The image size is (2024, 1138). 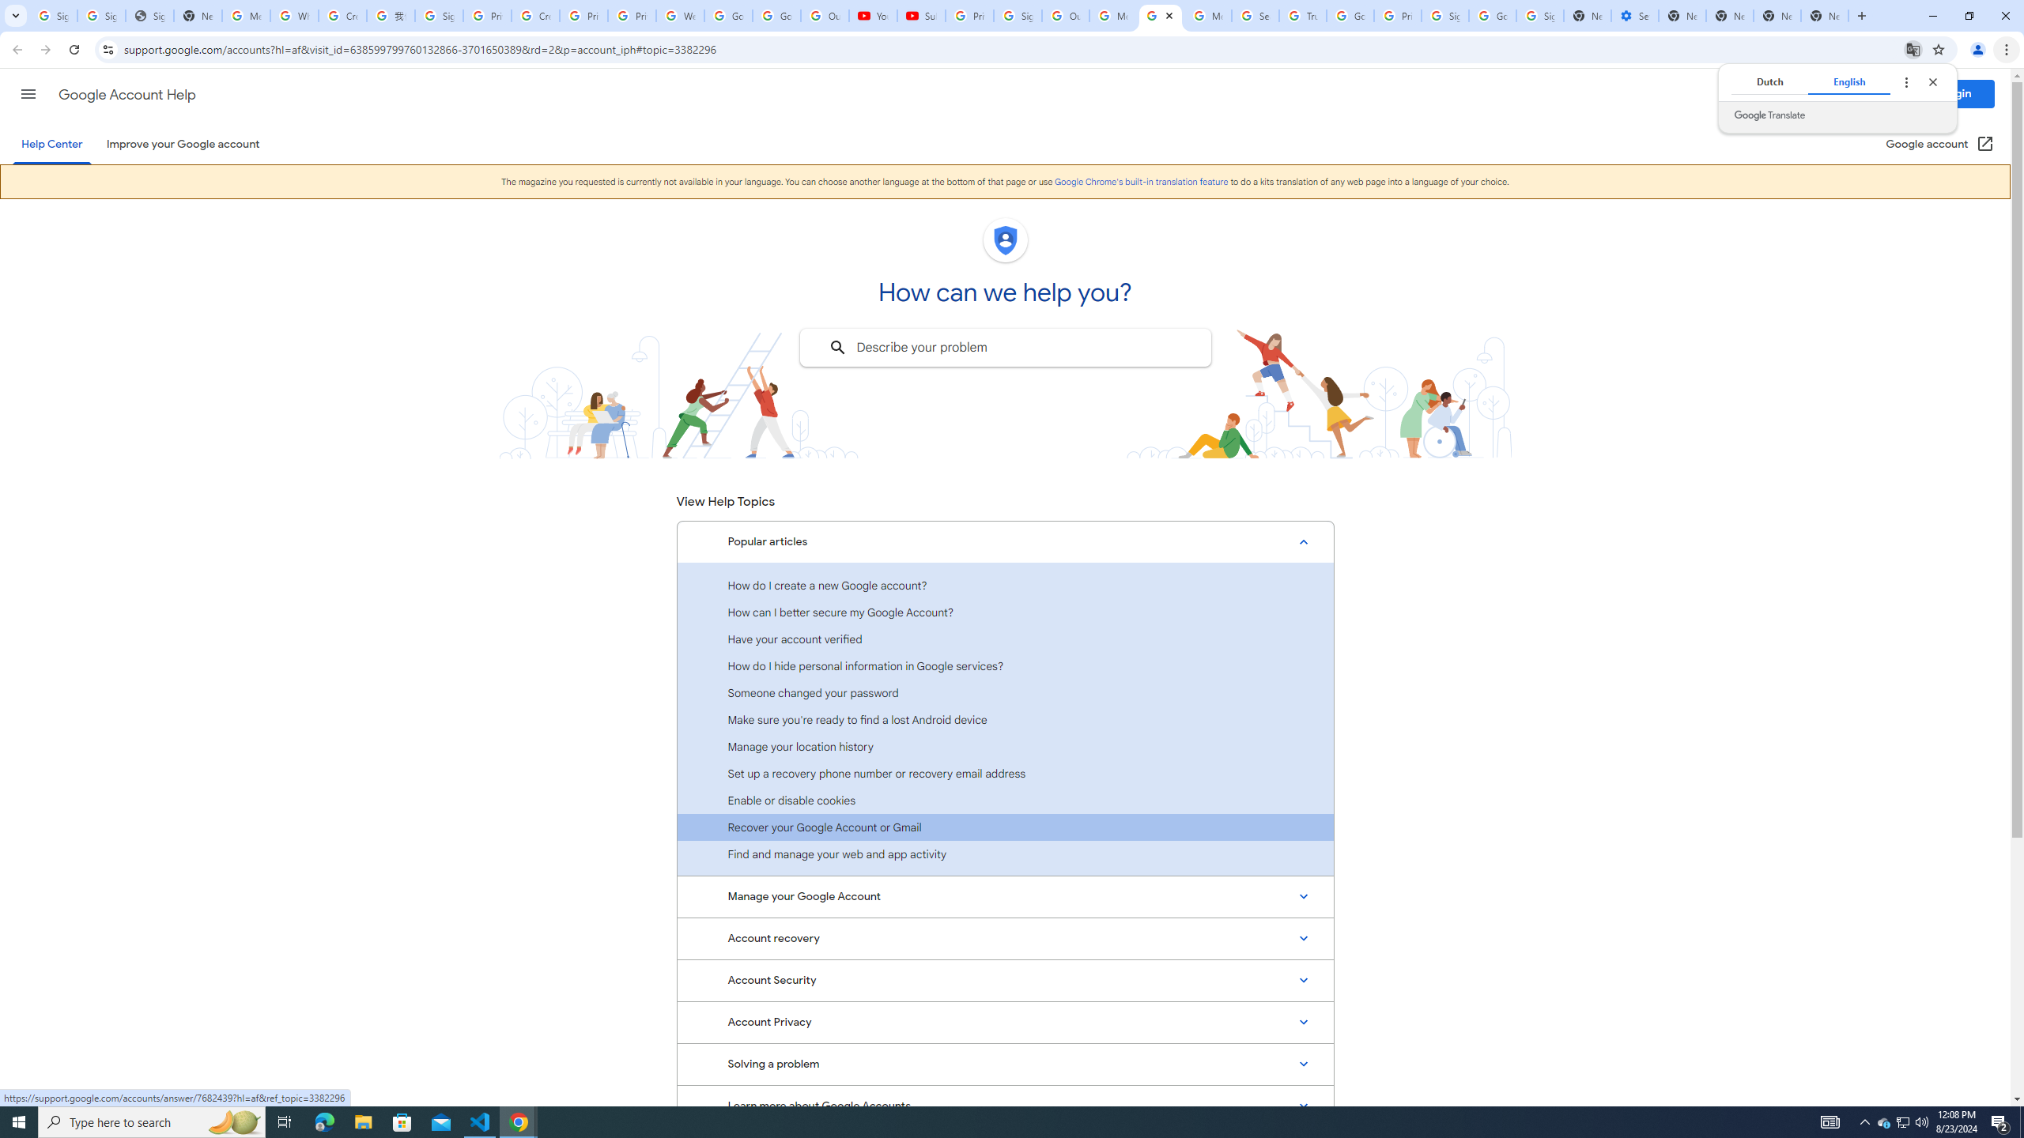 What do you see at coordinates (1141, 182) in the screenshot?
I see `Google Chrome's built-in translation feature` at bounding box center [1141, 182].